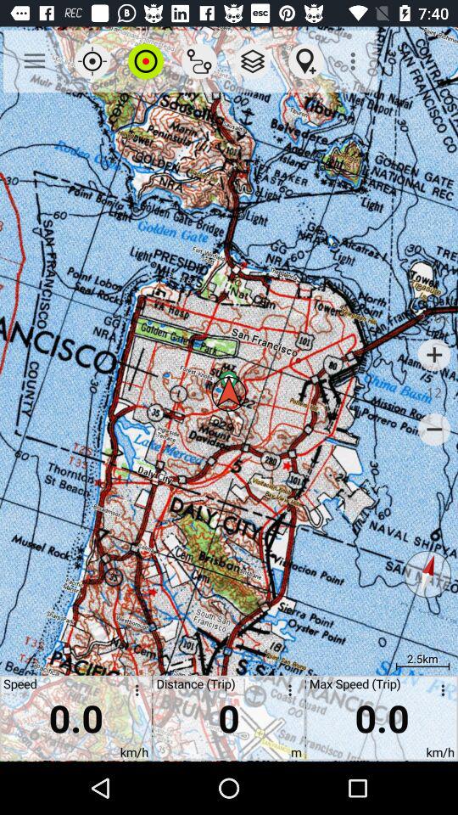 This screenshot has width=458, height=815. What do you see at coordinates (134, 693) in the screenshot?
I see `speed options` at bounding box center [134, 693].